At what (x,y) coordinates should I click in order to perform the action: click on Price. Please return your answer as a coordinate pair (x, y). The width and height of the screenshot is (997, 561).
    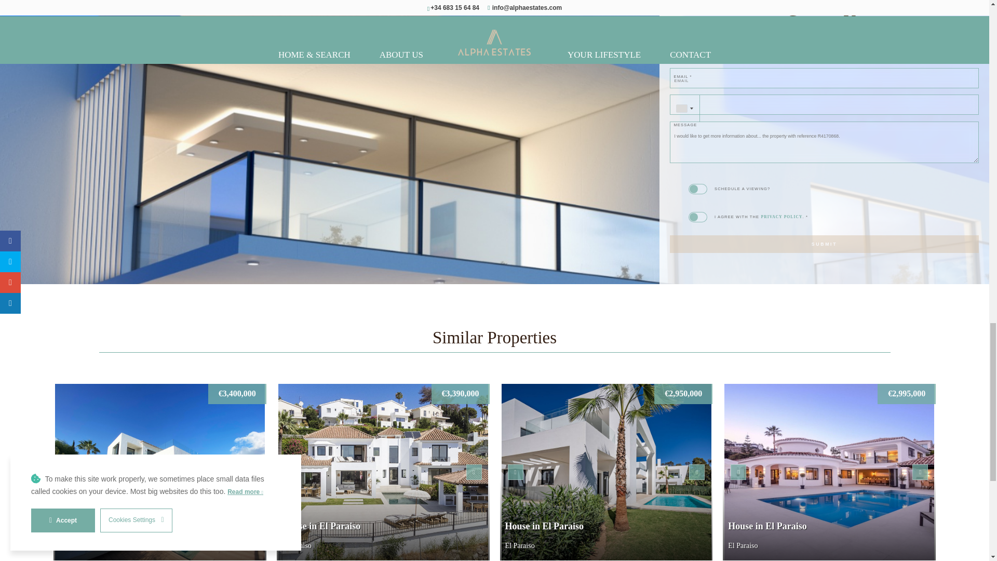
    Looking at the image, I should click on (237, 394).